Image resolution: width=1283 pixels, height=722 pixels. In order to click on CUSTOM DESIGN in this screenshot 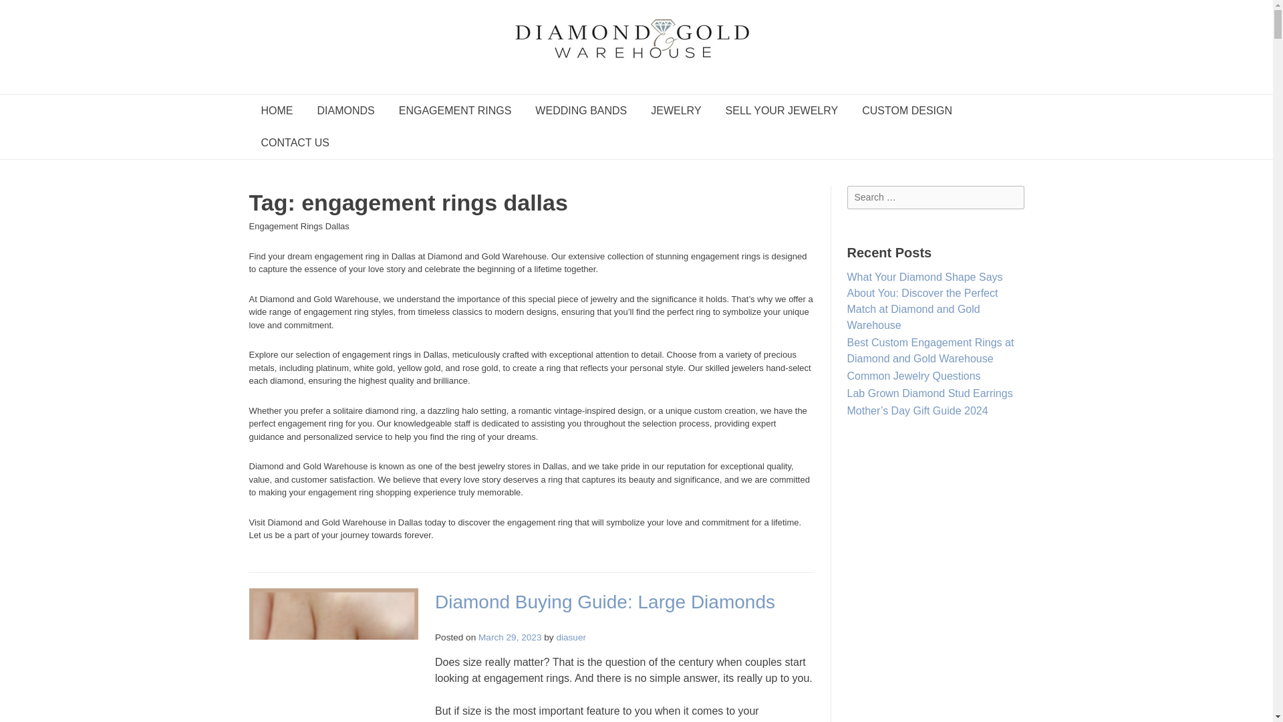, I will do `click(907, 111)`.